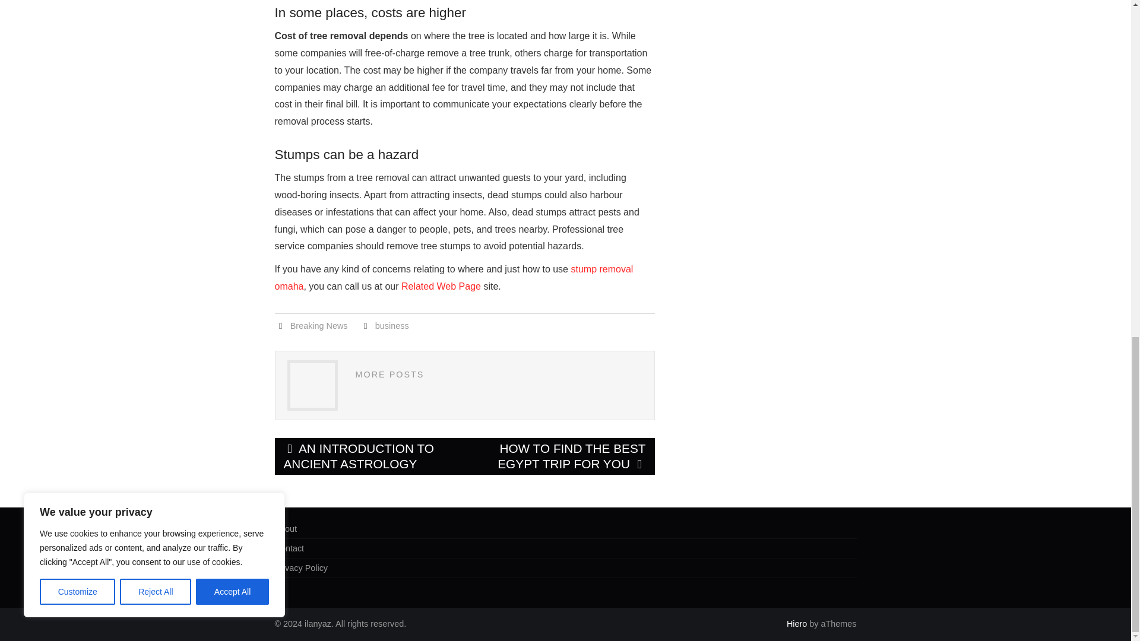  Describe the element at coordinates (441, 286) in the screenshot. I see `Related Web Page` at that location.